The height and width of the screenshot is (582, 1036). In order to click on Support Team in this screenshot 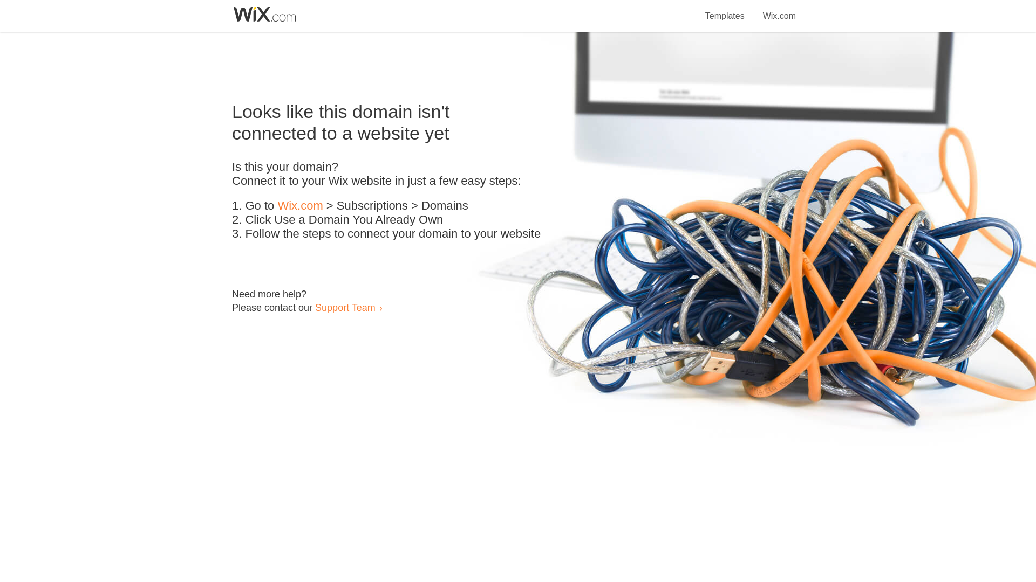, I will do `click(345, 307)`.